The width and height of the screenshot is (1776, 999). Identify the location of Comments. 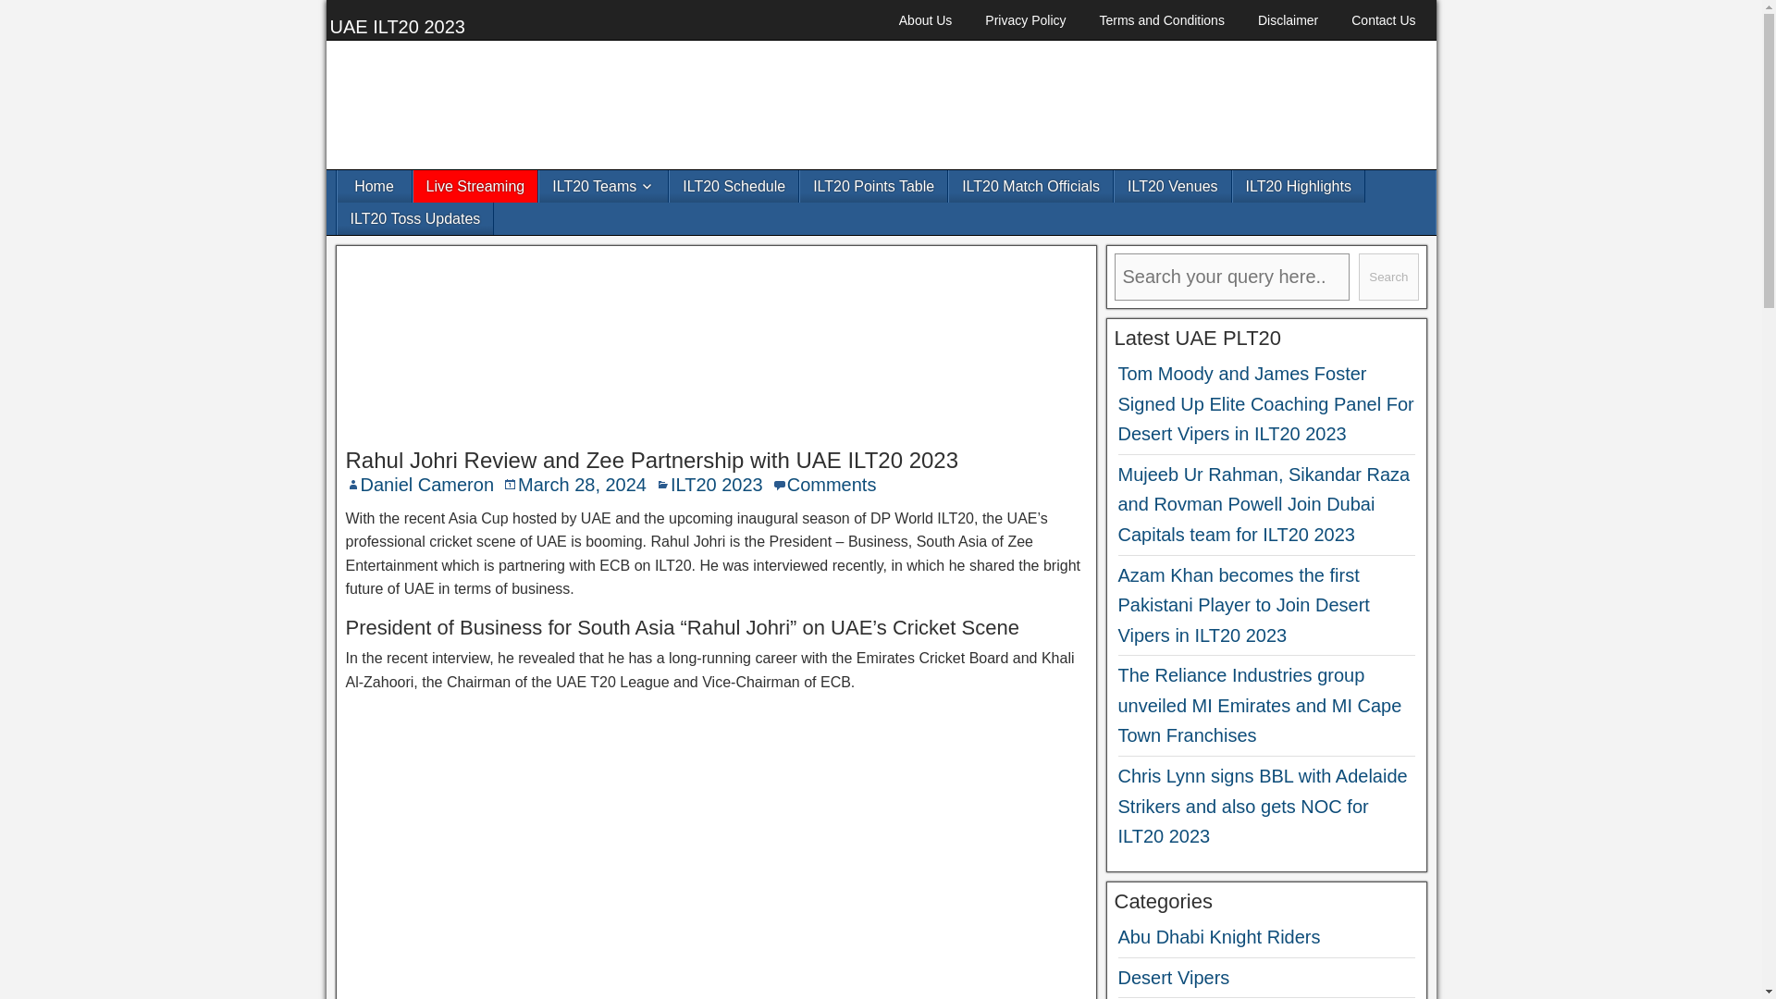
(832, 485).